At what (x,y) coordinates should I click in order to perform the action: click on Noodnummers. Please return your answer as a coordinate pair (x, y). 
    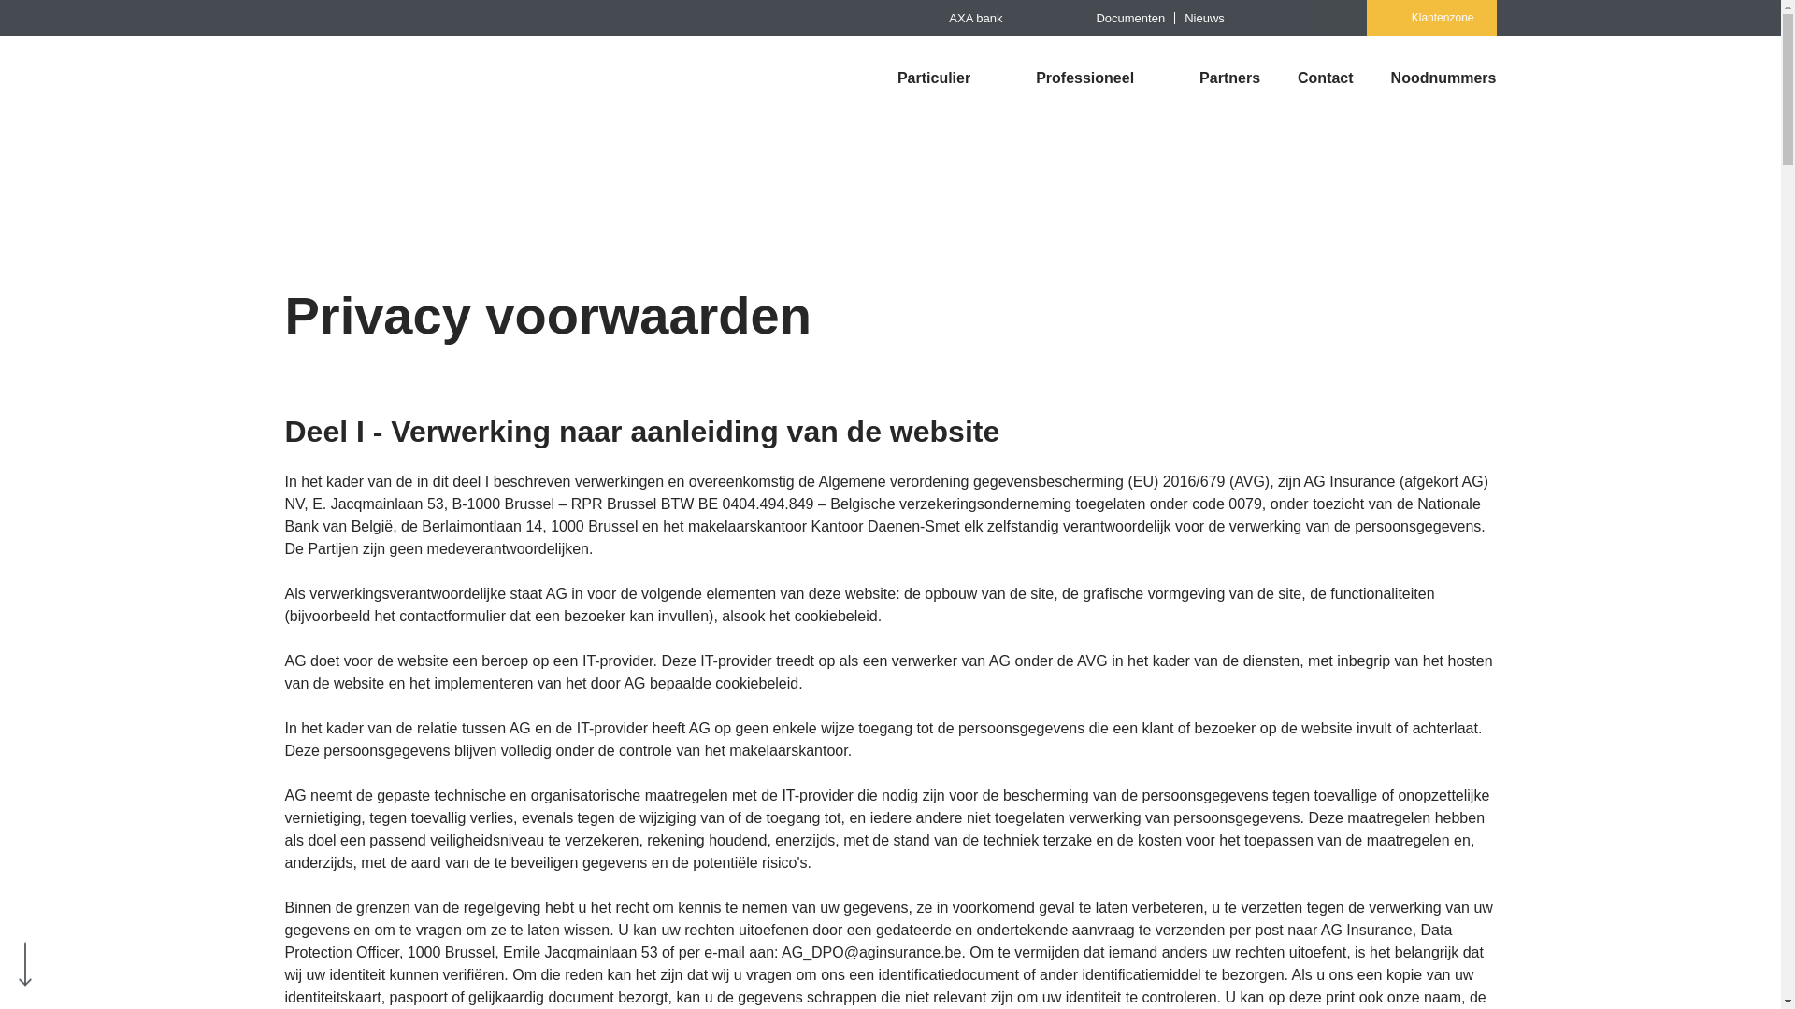
    Looking at the image, I should click on (1434, 78).